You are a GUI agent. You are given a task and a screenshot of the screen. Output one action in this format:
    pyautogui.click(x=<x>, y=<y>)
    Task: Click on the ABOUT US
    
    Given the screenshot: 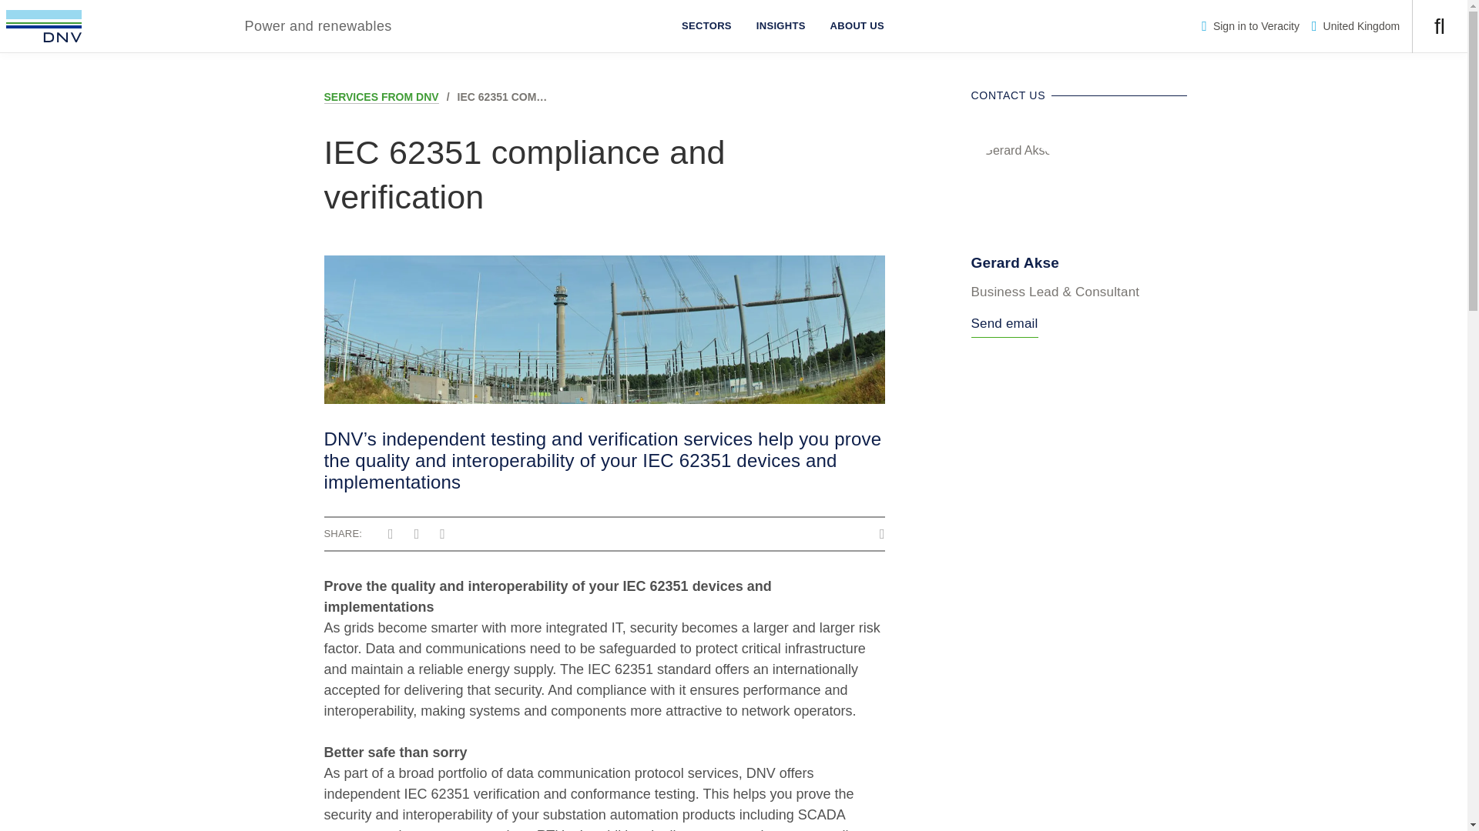 What is the action you would take?
    pyautogui.click(x=857, y=26)
    